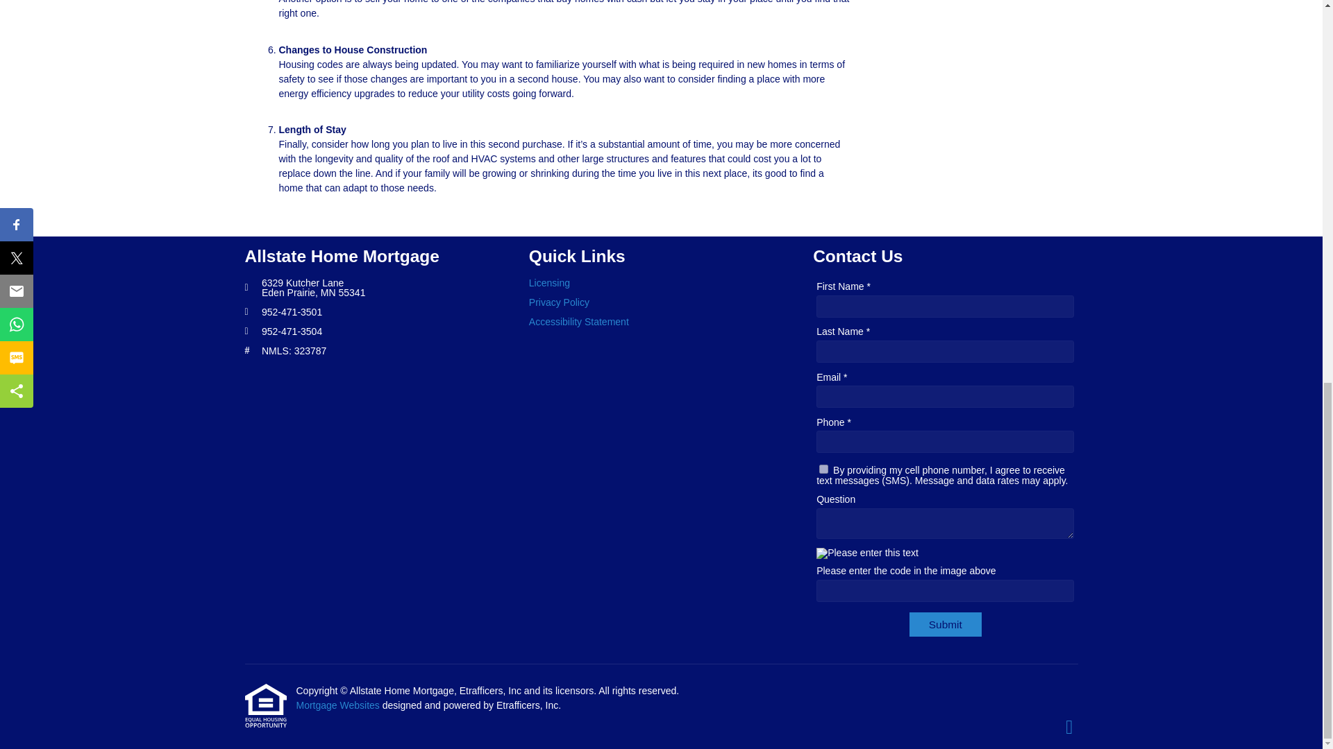 Image resolution: width=1333 pixels, height=749 pixels. Describe the element at coordinates (823, 469) in the screenshot. I see `yes` at that location.